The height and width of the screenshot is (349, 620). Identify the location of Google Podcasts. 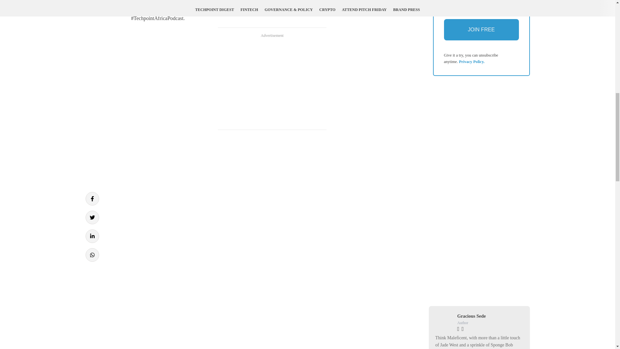
(233, 2).